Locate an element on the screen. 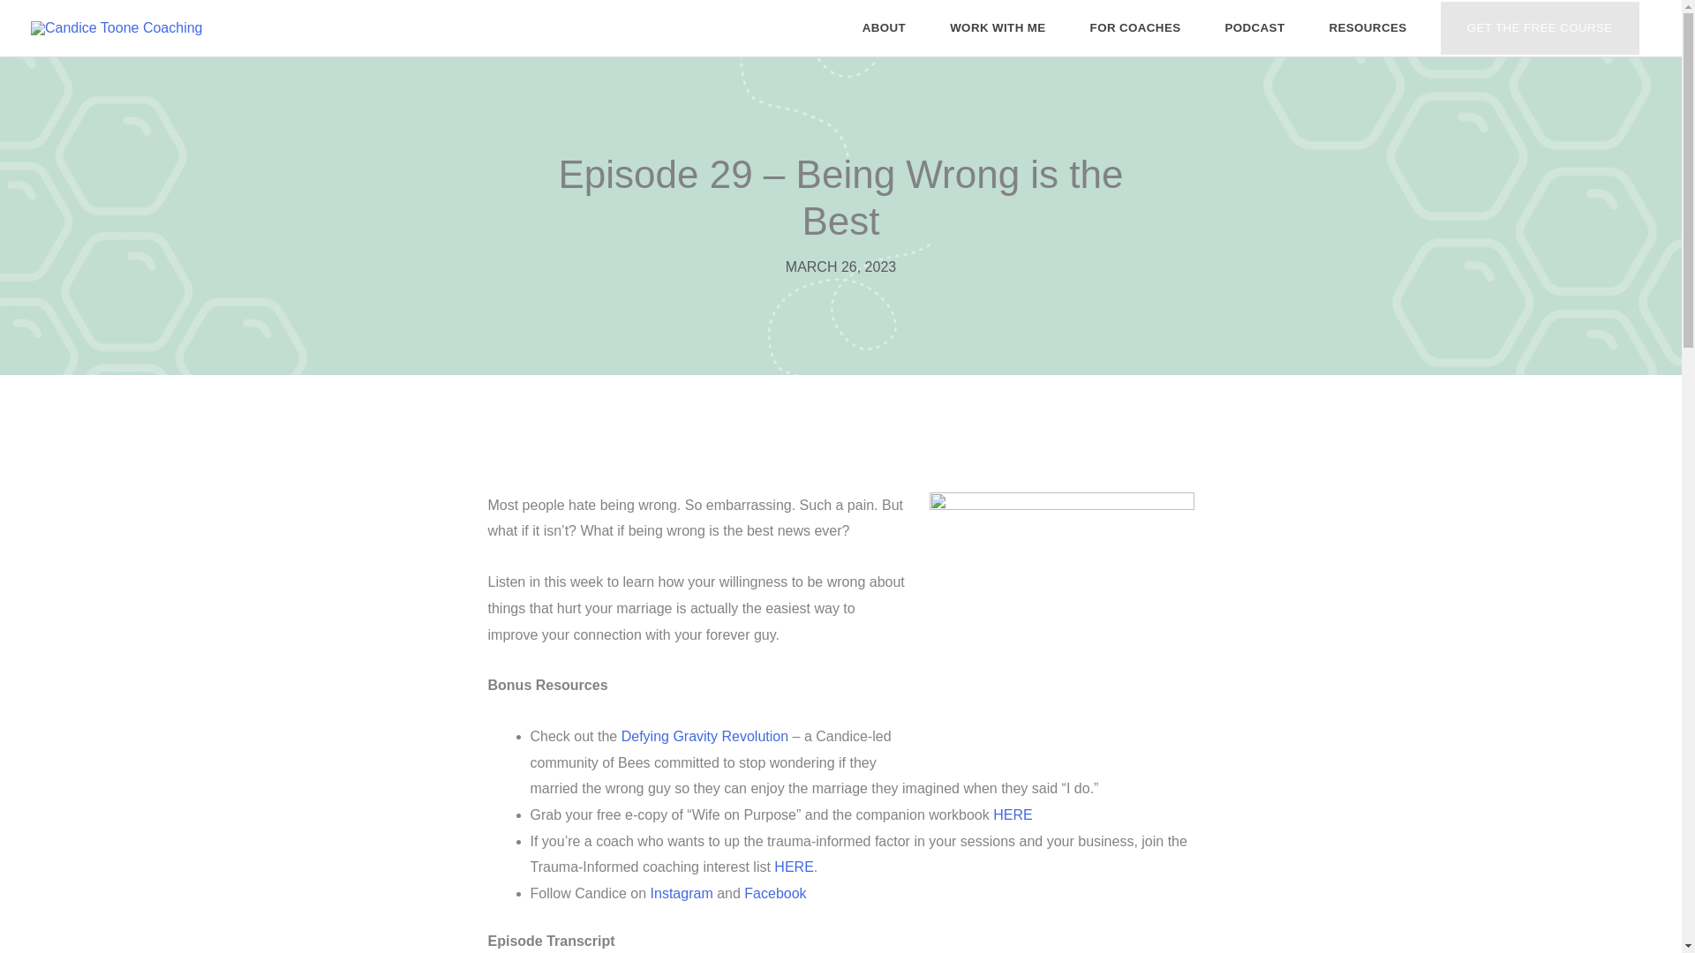 This screenshot has height=953, width=1695. Defying Gravity Revolution is located at coordinates (702, 736).